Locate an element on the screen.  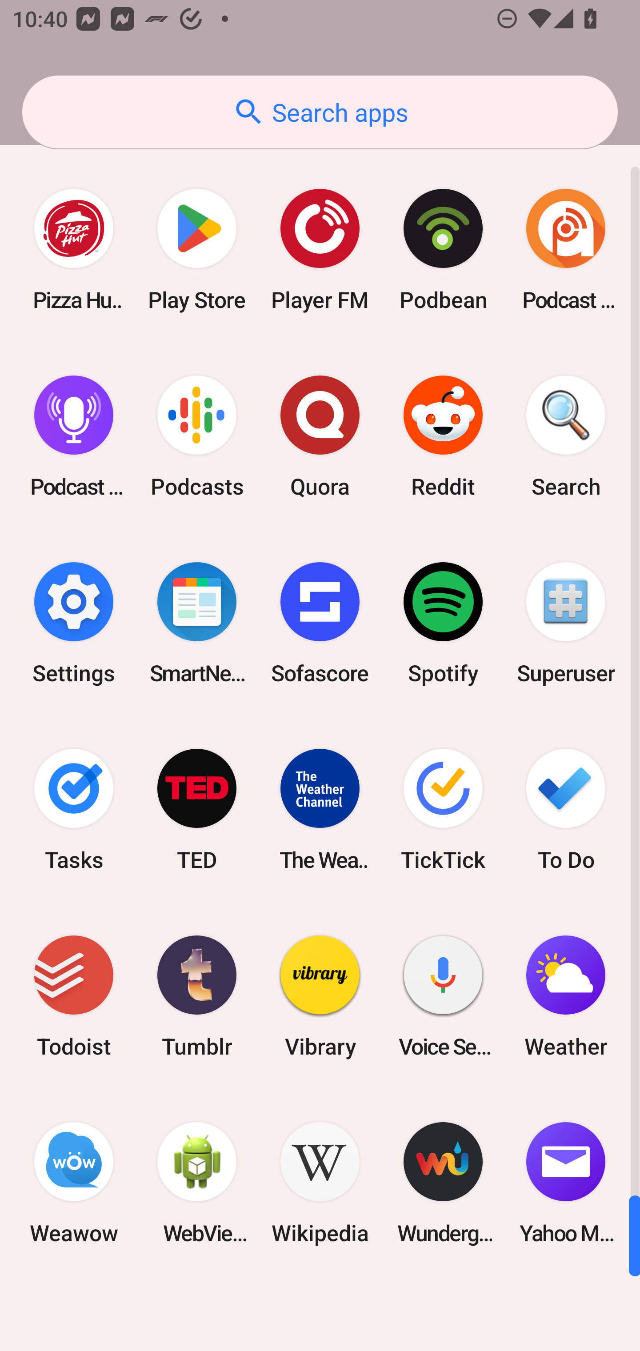
Superuser is located at coordinates (566, 623).